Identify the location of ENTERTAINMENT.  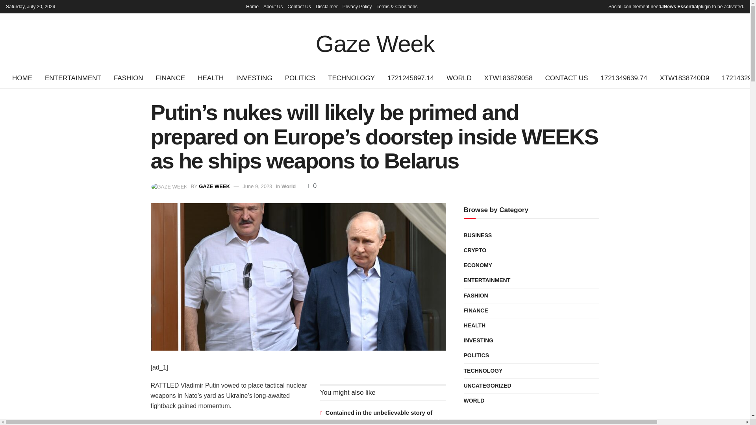
(72, 78).